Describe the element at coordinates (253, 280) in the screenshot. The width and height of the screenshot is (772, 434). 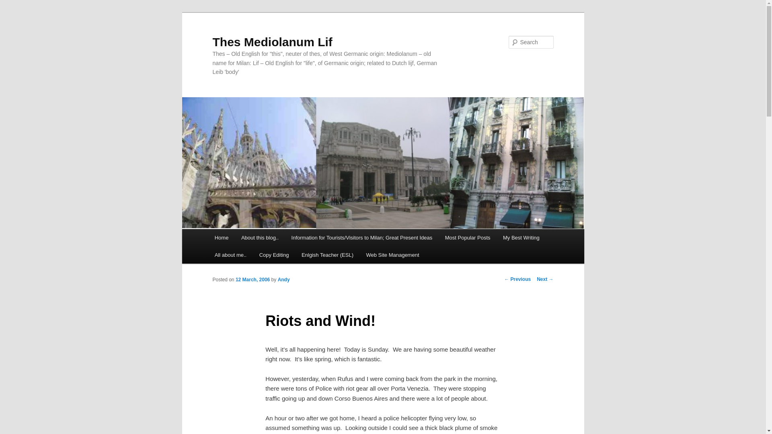
I see `6:15 pm` at that location.